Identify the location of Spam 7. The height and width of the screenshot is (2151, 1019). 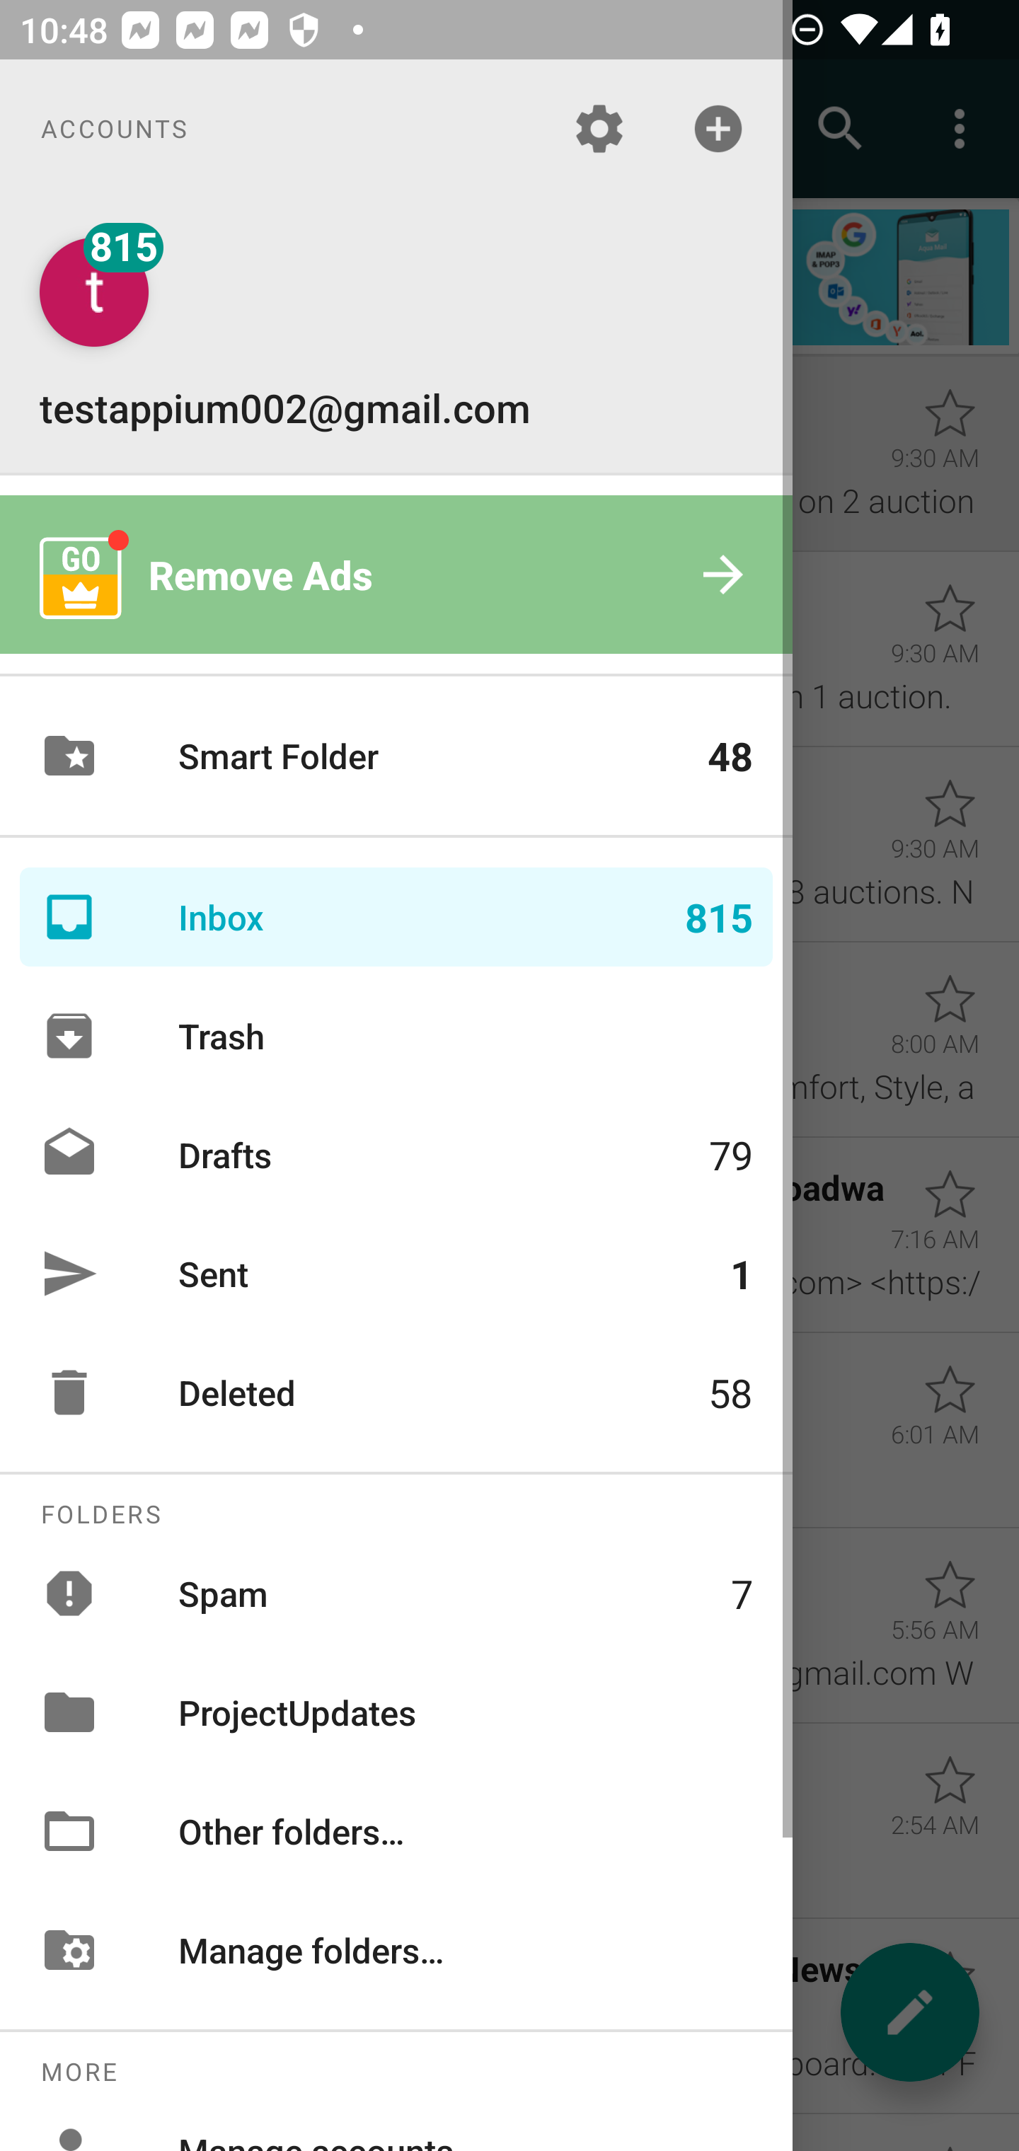
(396, 1592).